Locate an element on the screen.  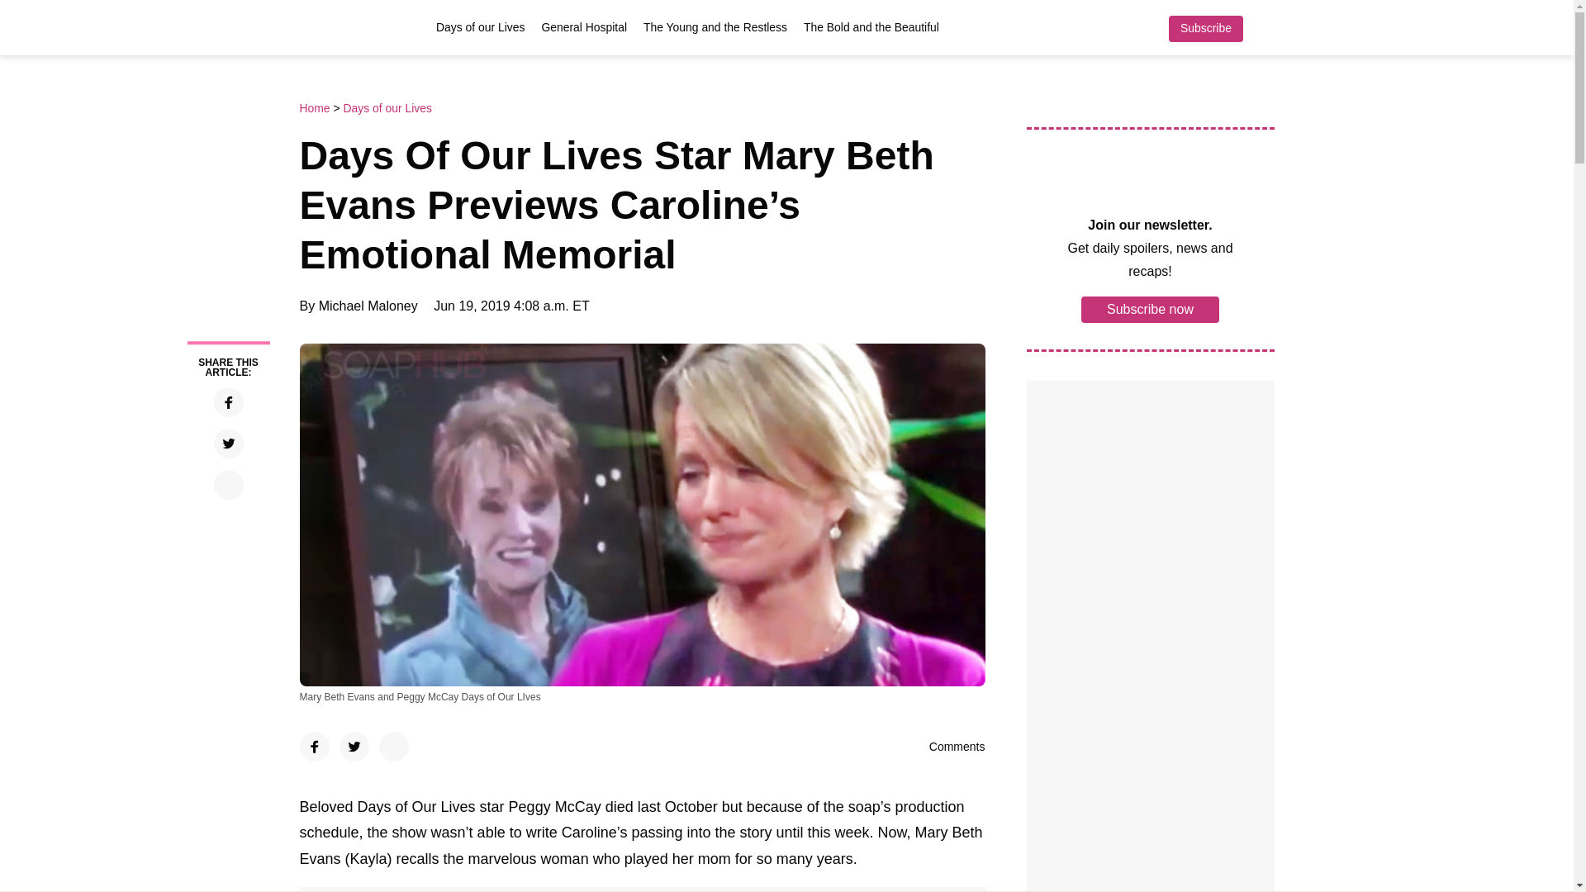
The Bold and the Beautiful is located at coordinates (871, 26).